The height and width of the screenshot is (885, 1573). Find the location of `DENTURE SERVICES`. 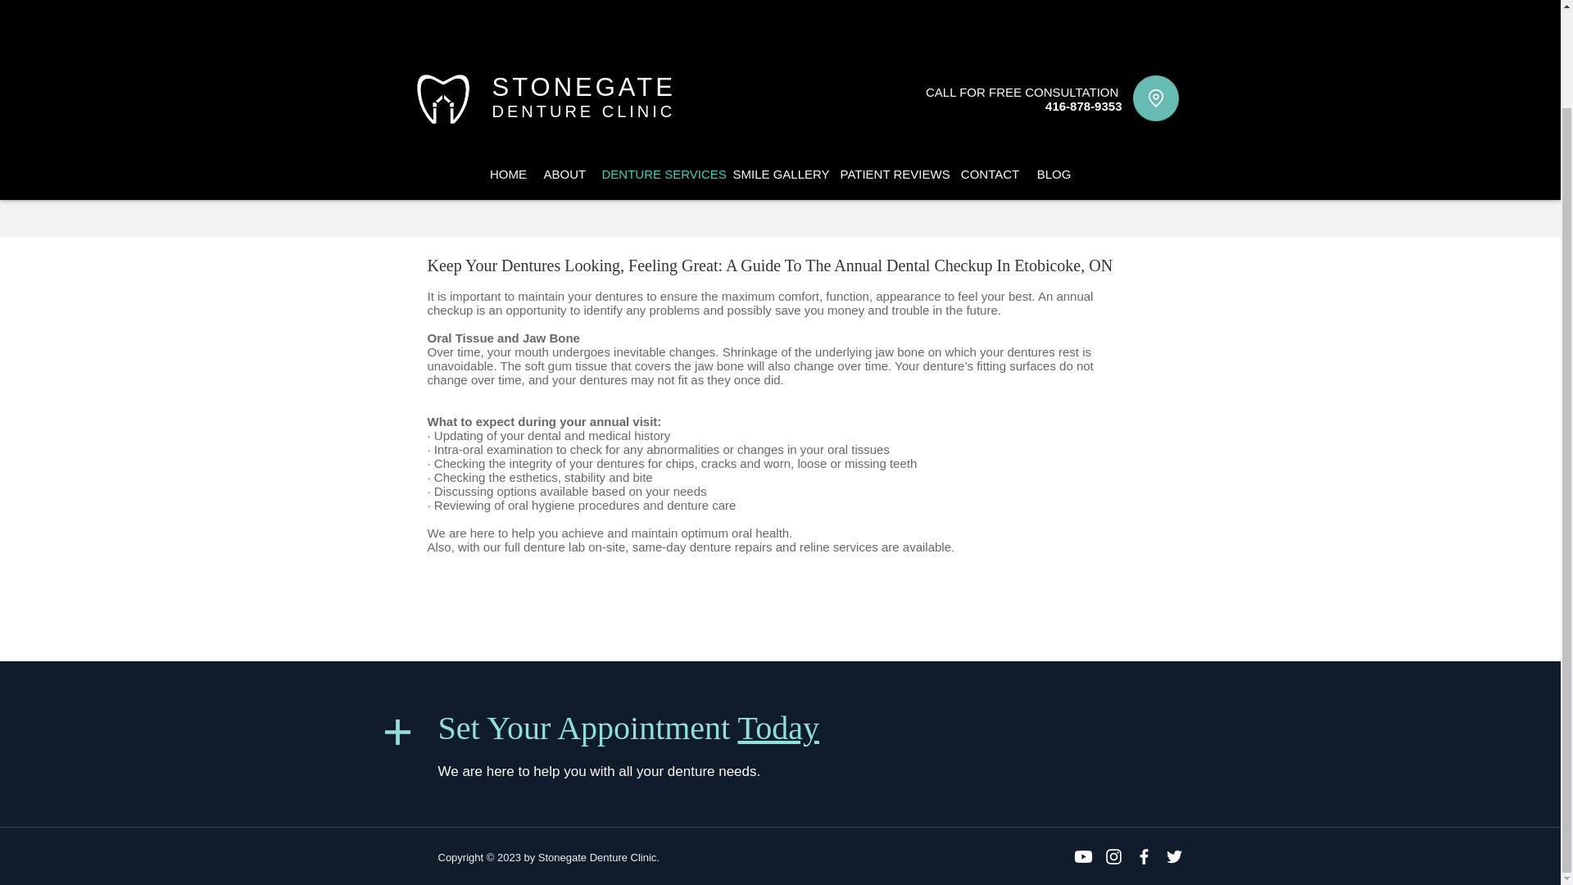

DENTURE SERVICES is located at coordinates (658, 64).